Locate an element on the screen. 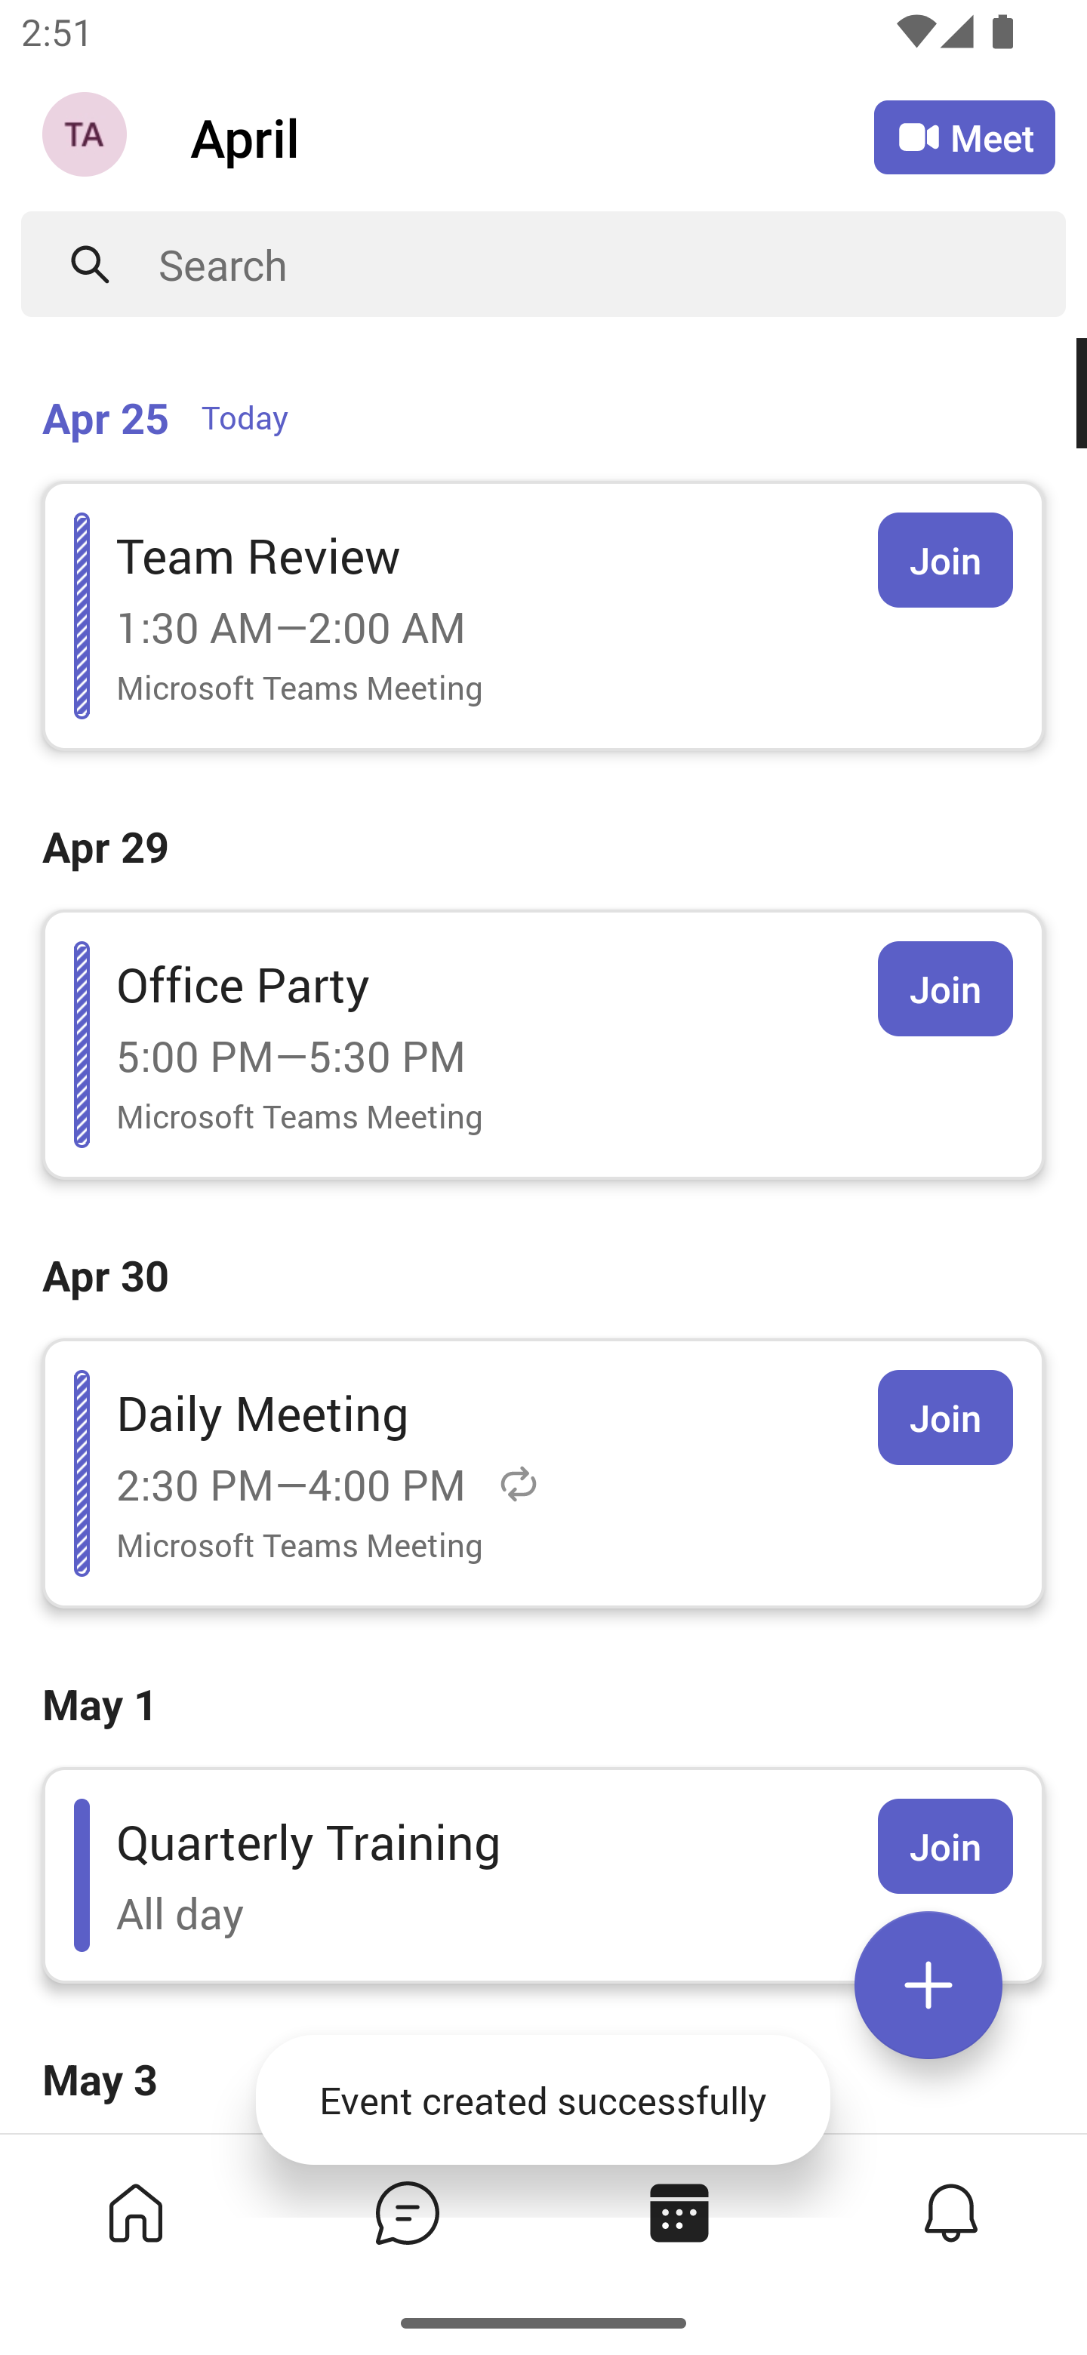 This screenshot has width=1087, height=2355. Join is located at coordinates (945, 1846).